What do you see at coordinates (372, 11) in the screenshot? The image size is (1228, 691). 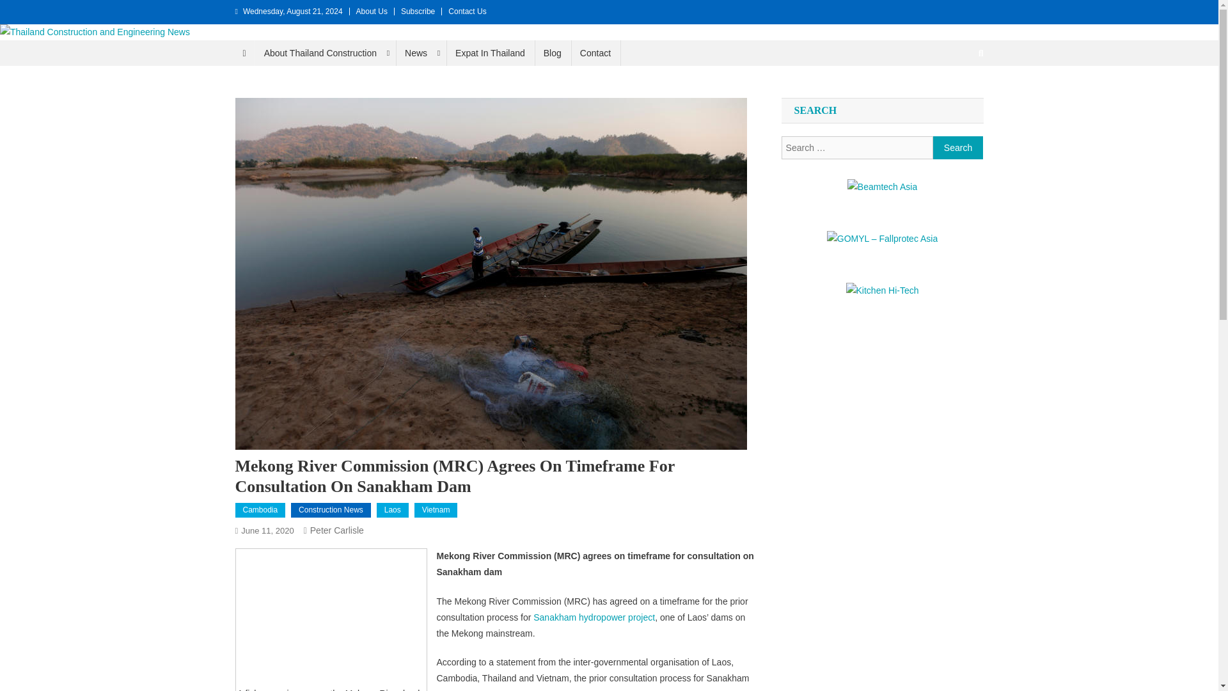 I see `About Us` at bounding box center [372, 11].